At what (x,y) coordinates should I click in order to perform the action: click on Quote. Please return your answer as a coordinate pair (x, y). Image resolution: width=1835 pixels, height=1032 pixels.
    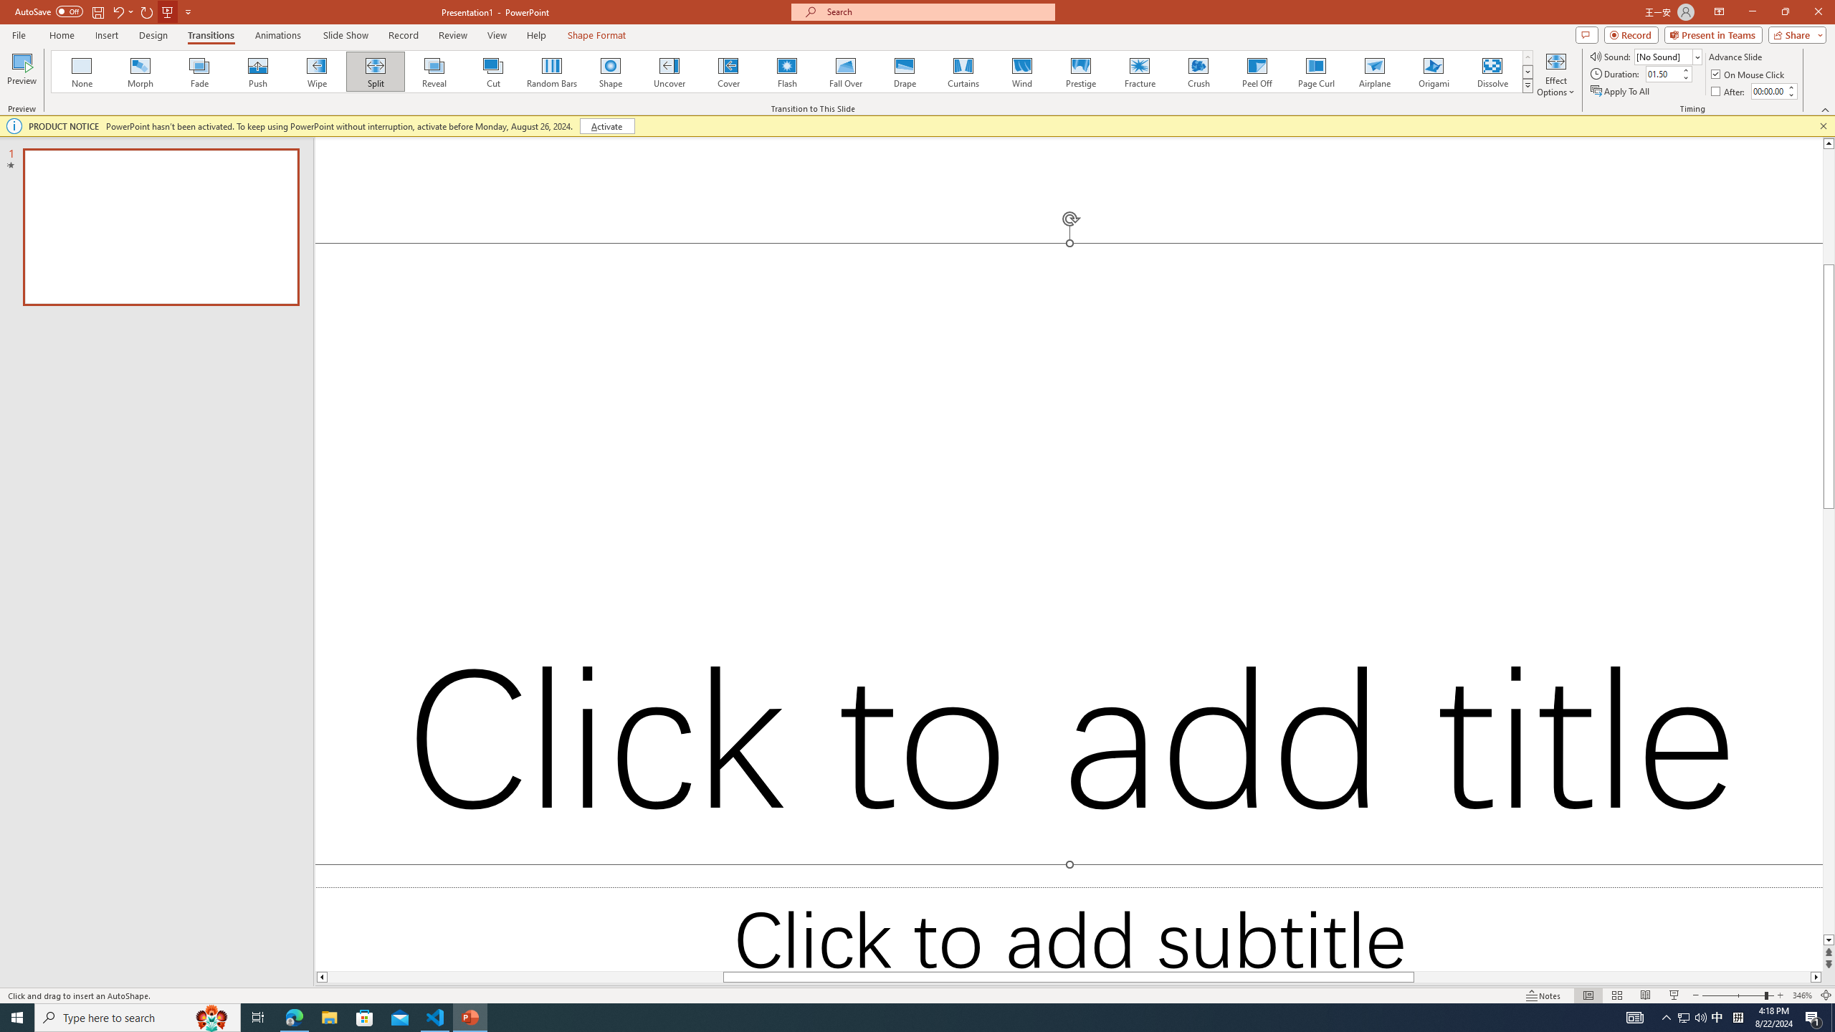
    Looking at the image, I should click on (1726, 563).